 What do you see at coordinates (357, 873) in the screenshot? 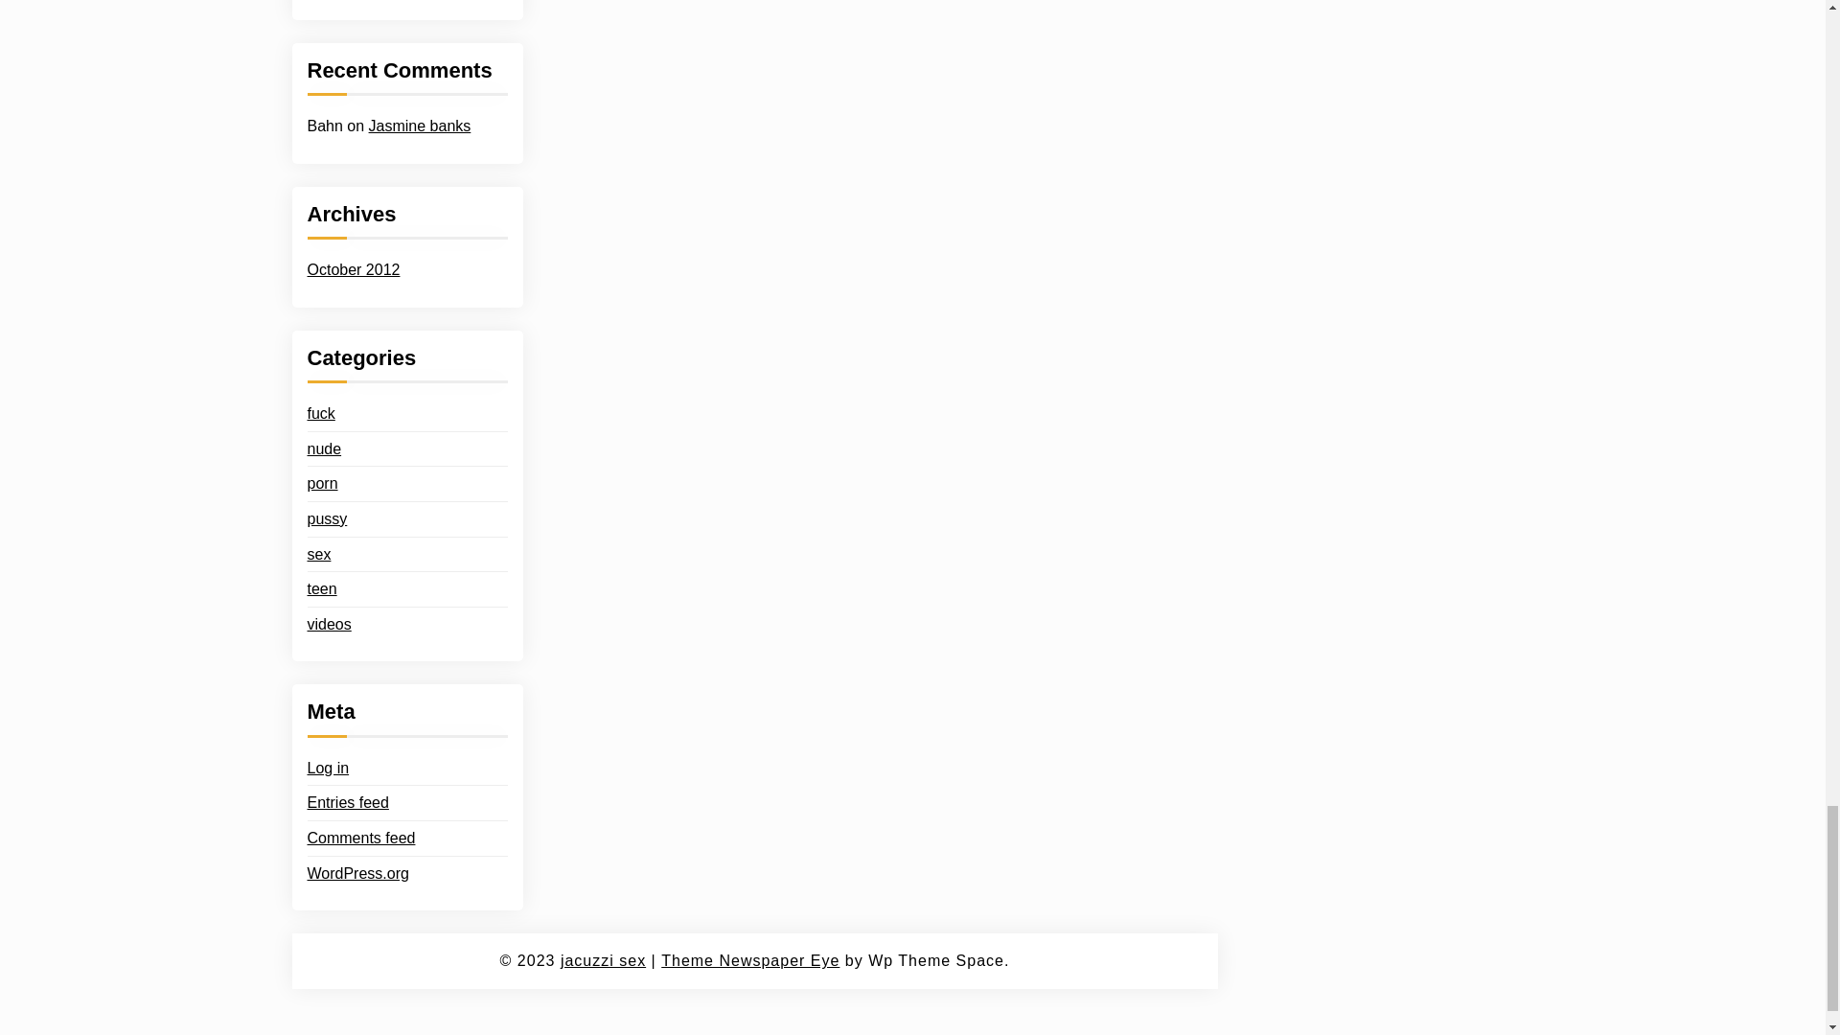
I see `WordPress.org` at bounding box center [357, 873].